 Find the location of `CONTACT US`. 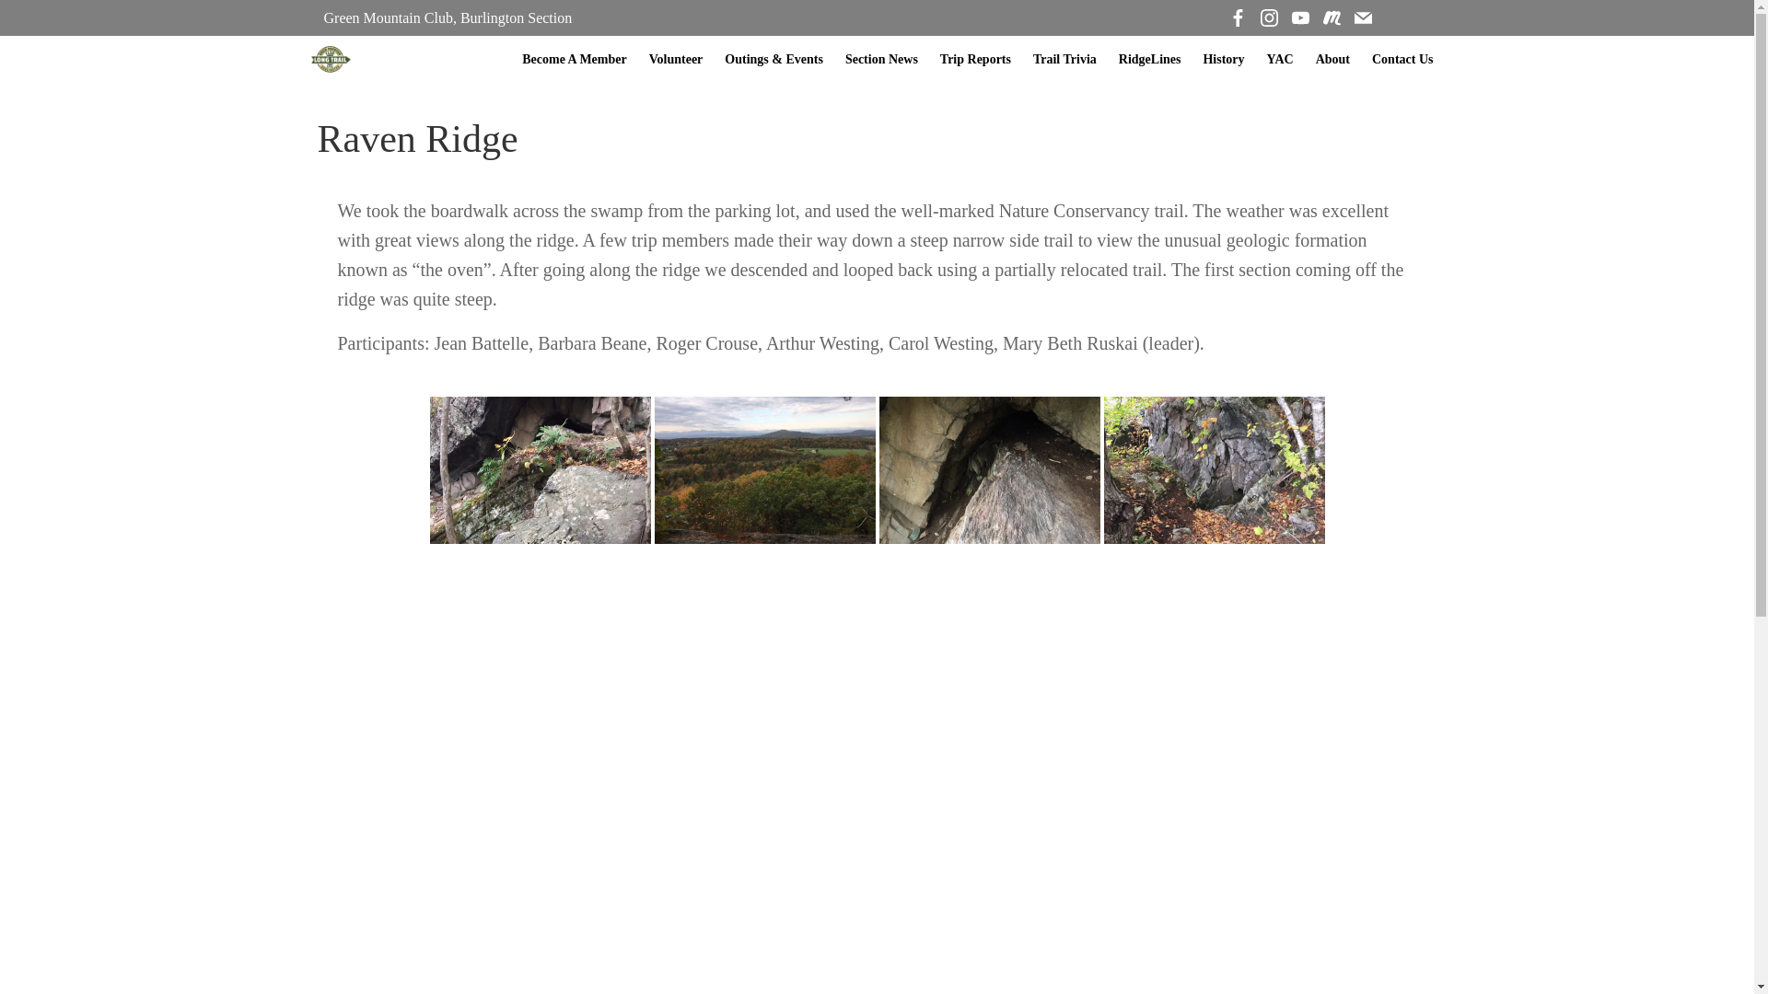

CONTACT US is located at coordinates (1220, 670).